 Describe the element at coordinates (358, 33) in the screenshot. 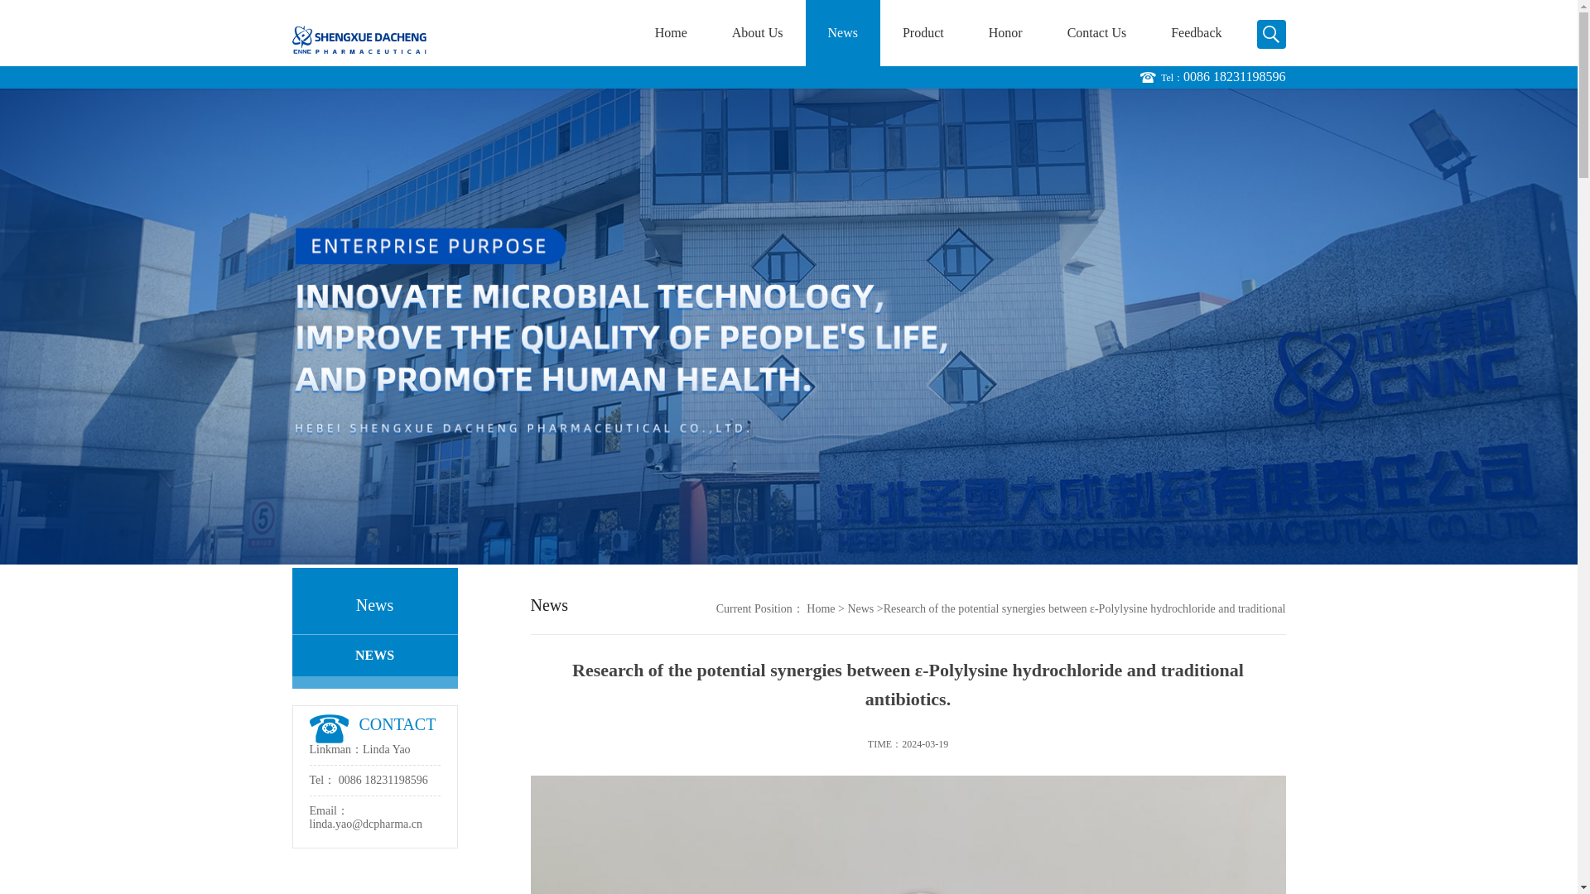

I see `Nisin Manufacturer and Supplier-Dacheng Pharma` at that location.